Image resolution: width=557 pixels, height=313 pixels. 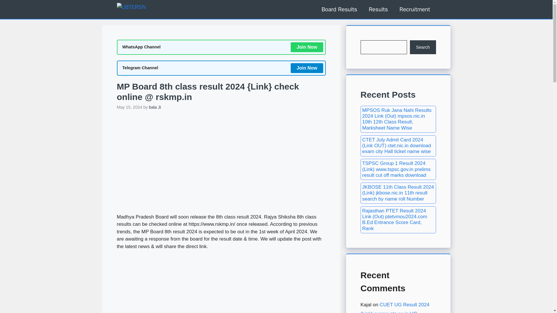 I want to click on Recruitment, so click(x=415, y=9).